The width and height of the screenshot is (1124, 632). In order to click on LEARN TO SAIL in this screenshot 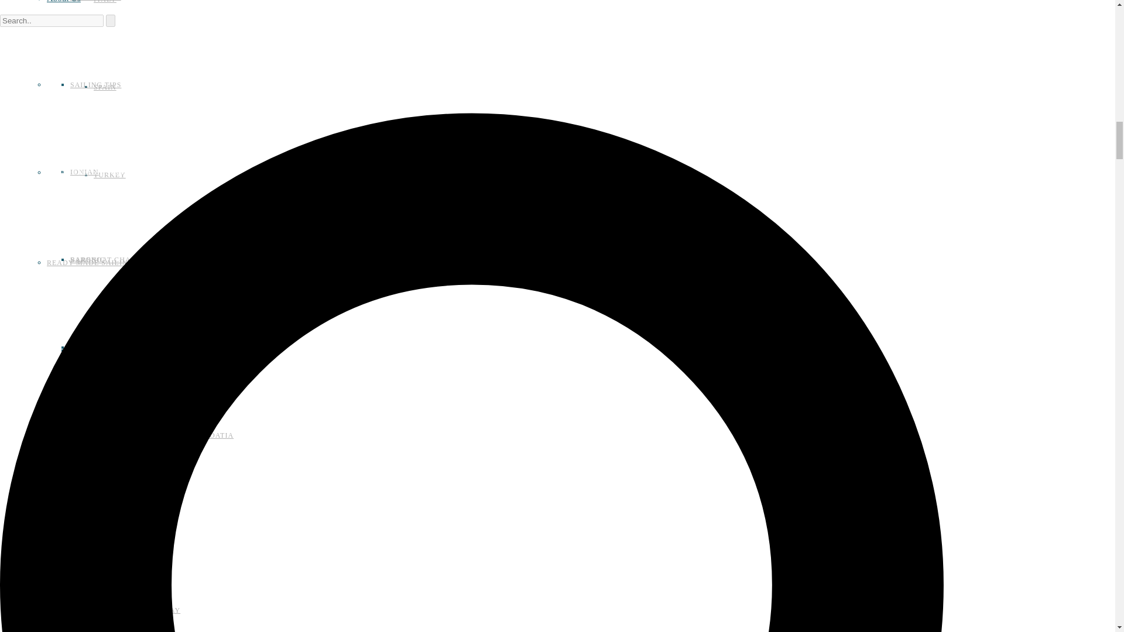, I will do `click(100, 614)`.